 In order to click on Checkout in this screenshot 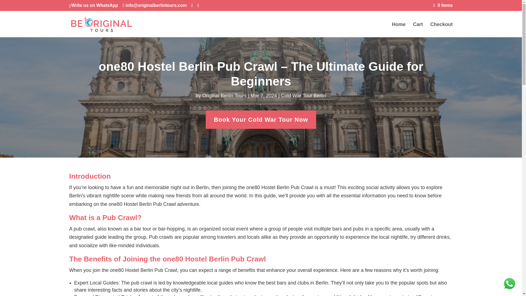, I will do `click(441, 30)`.